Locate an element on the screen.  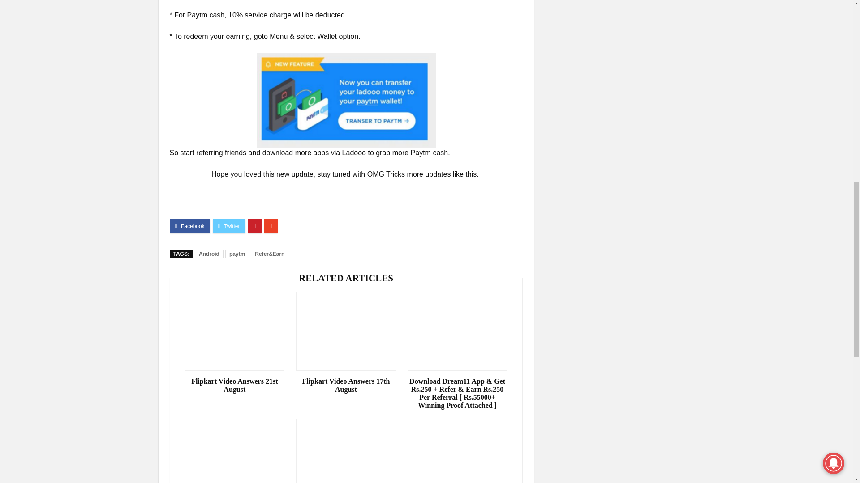
Flipkart Video Answers 17th August is located at coordinates (346, 386).